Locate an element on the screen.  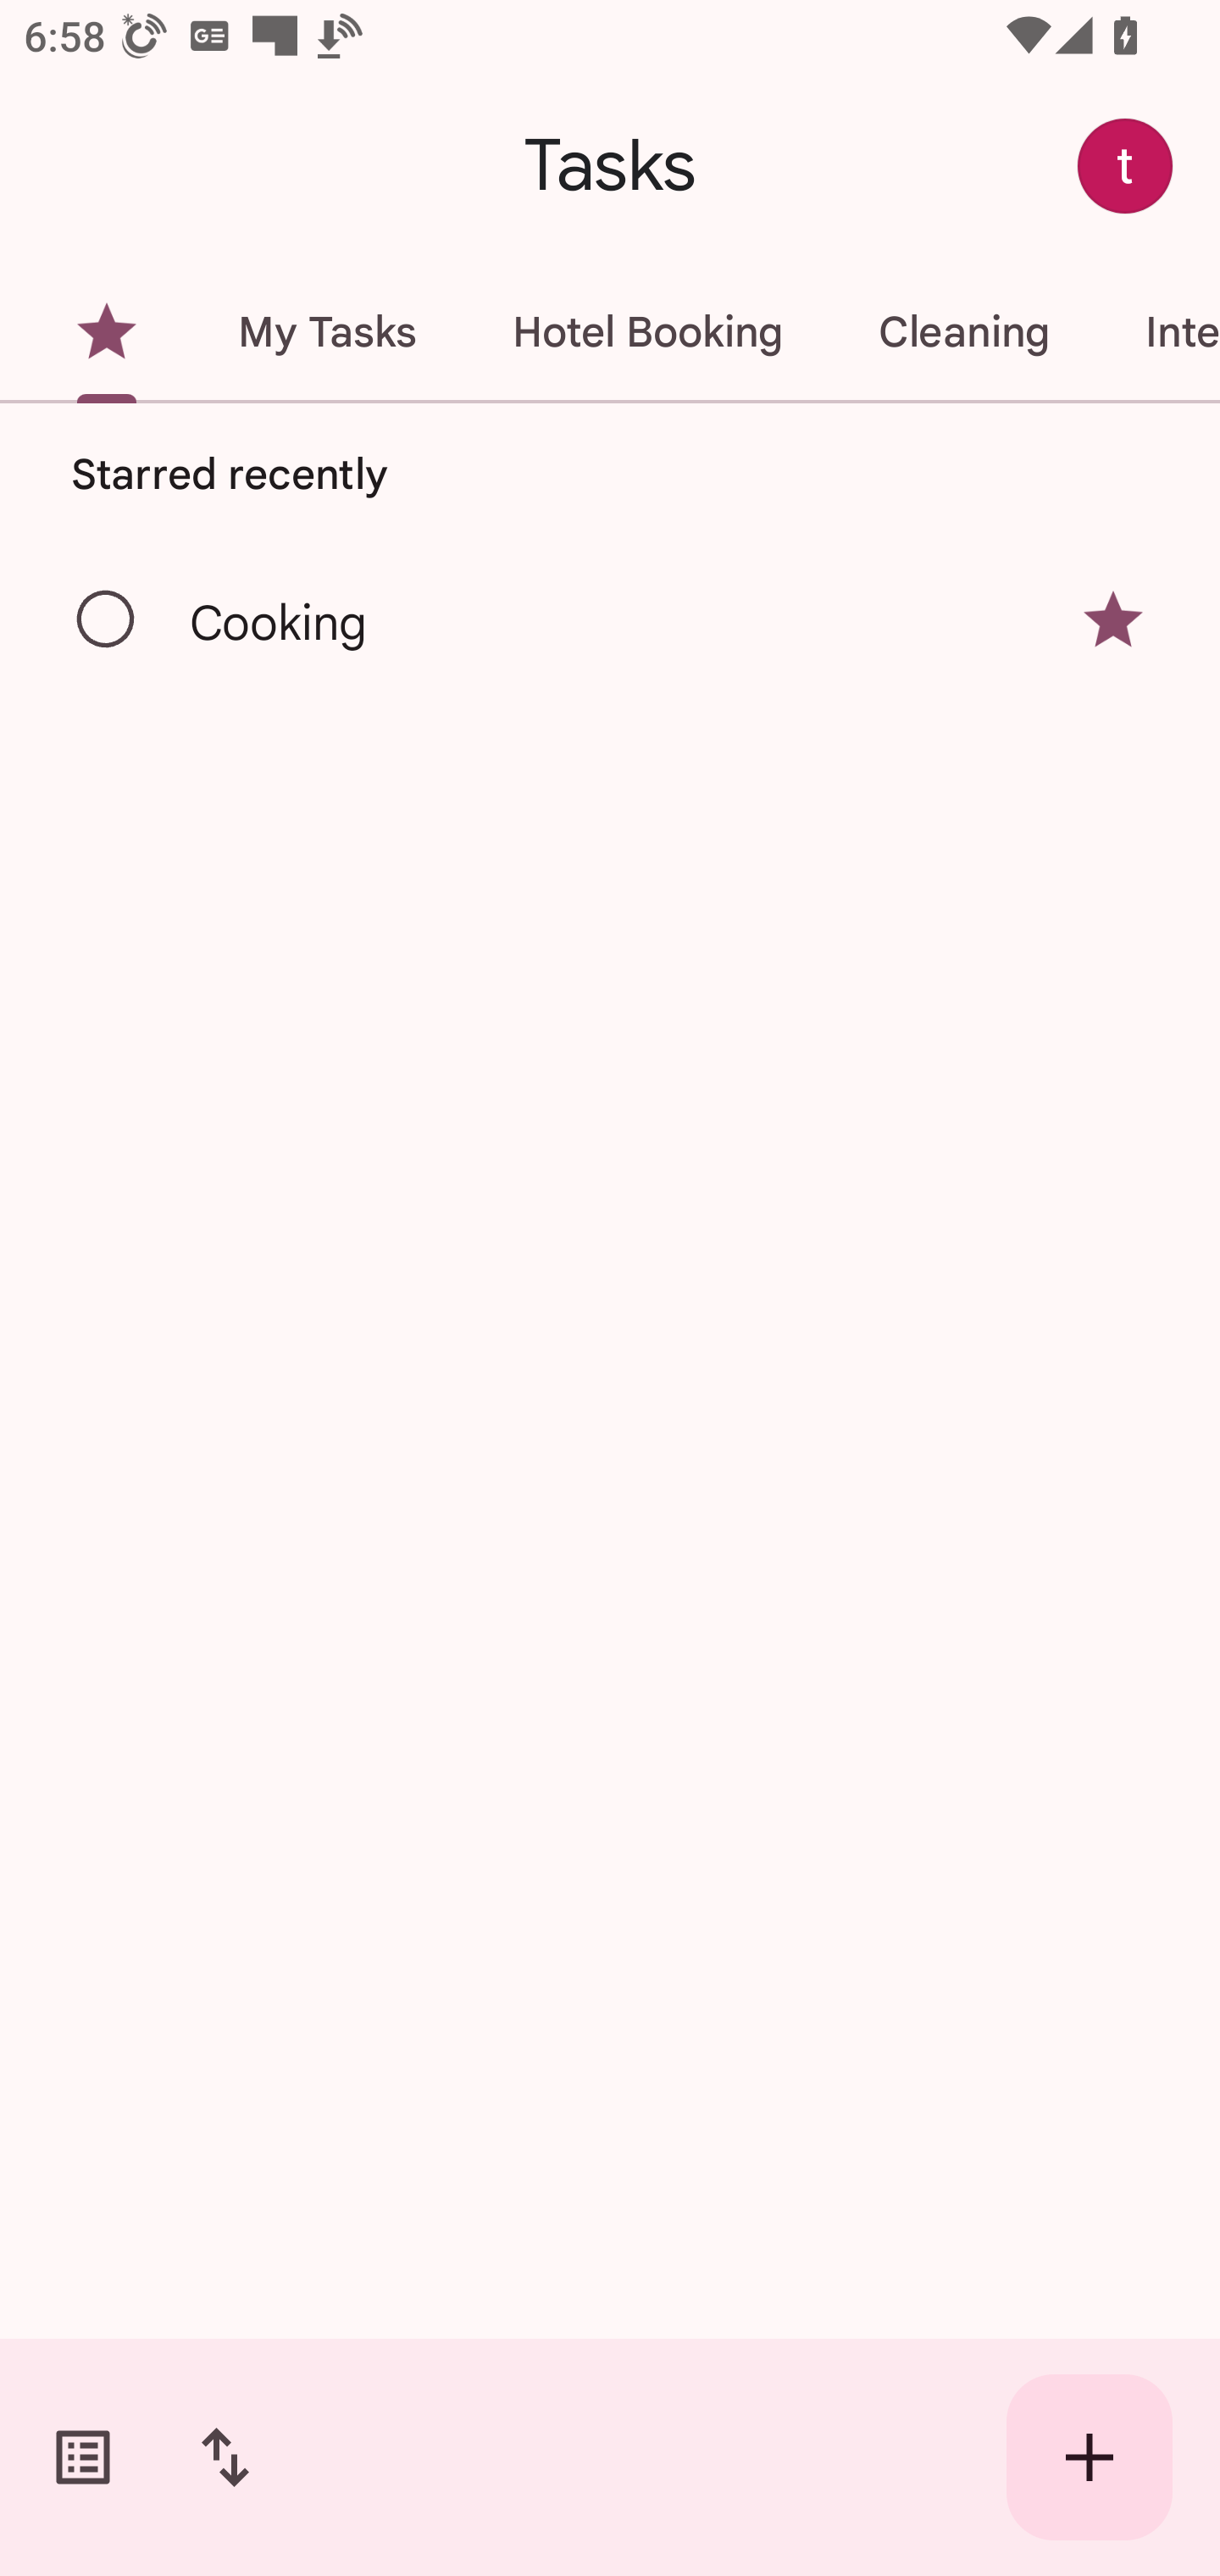
My Tasks is located at coordinates (327, 332).